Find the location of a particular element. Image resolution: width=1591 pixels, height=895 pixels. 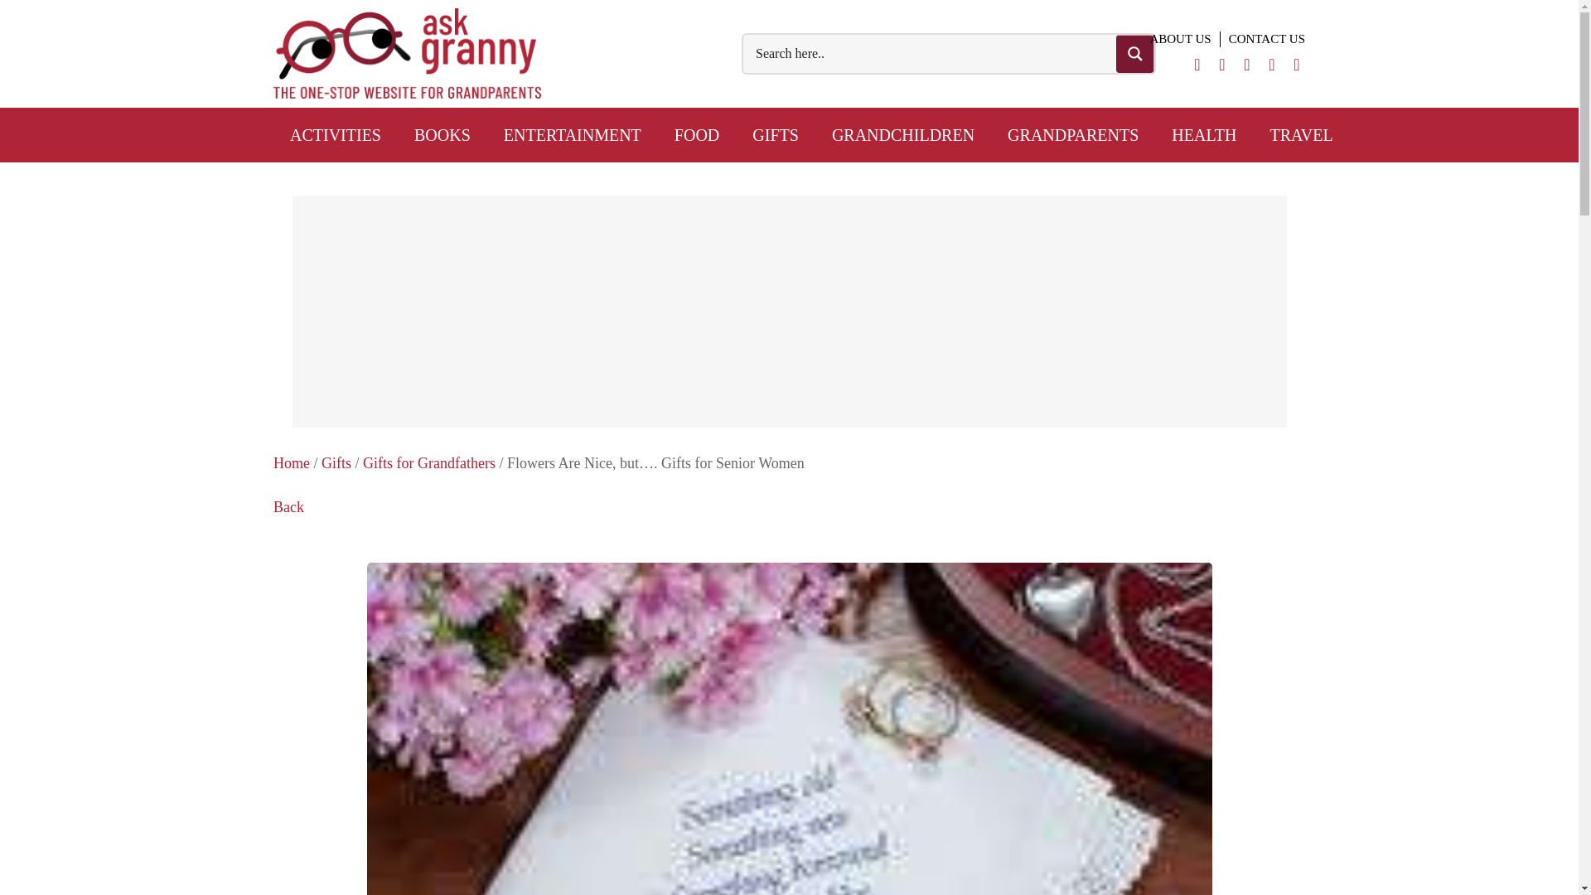

BOOKS is located at coordinates (442, 134).